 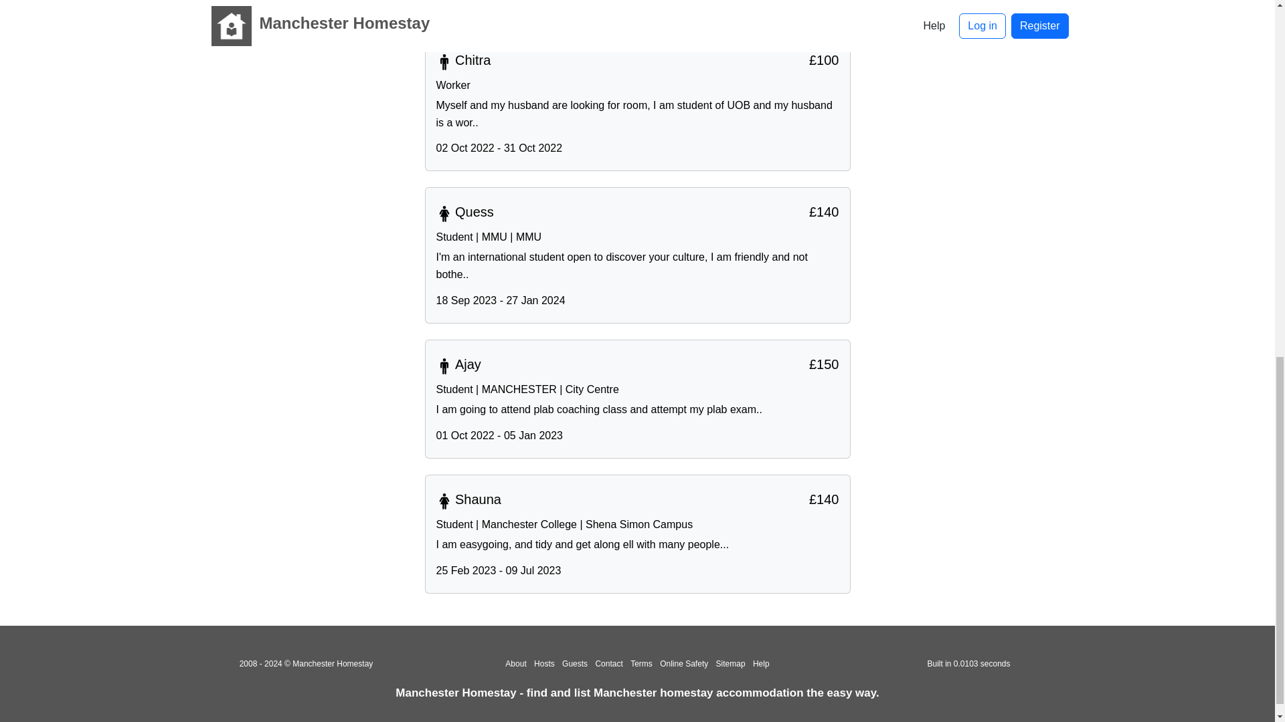 What do you see at coordinates (574, 664) in the screenshot?
I see `Guests` at bounding box center [574, 664].